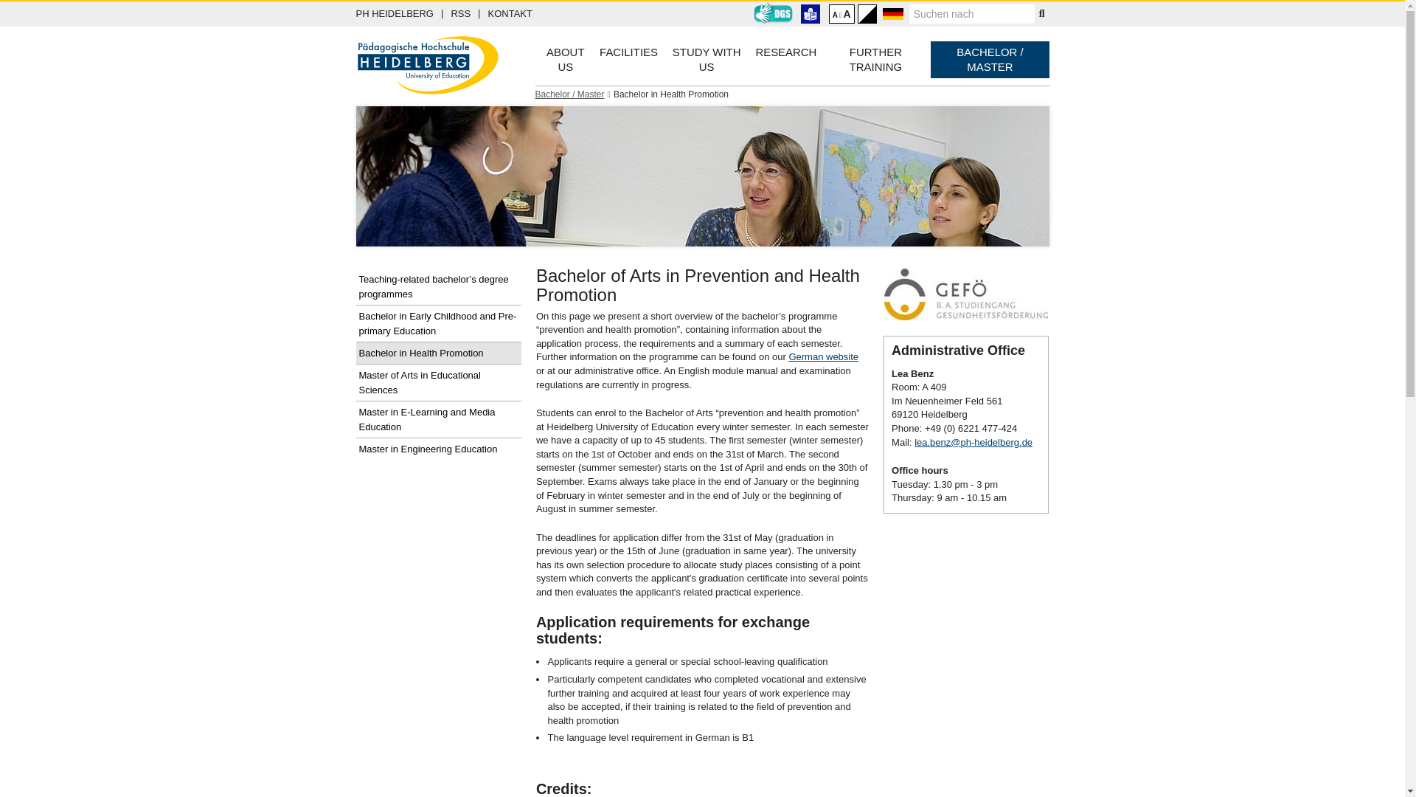 This screenshot has width=1416, height=797. What do you see at coordinates (841, 14) in the screenshot?
I see `DEUTSCH` at bounding box center [841, 14].